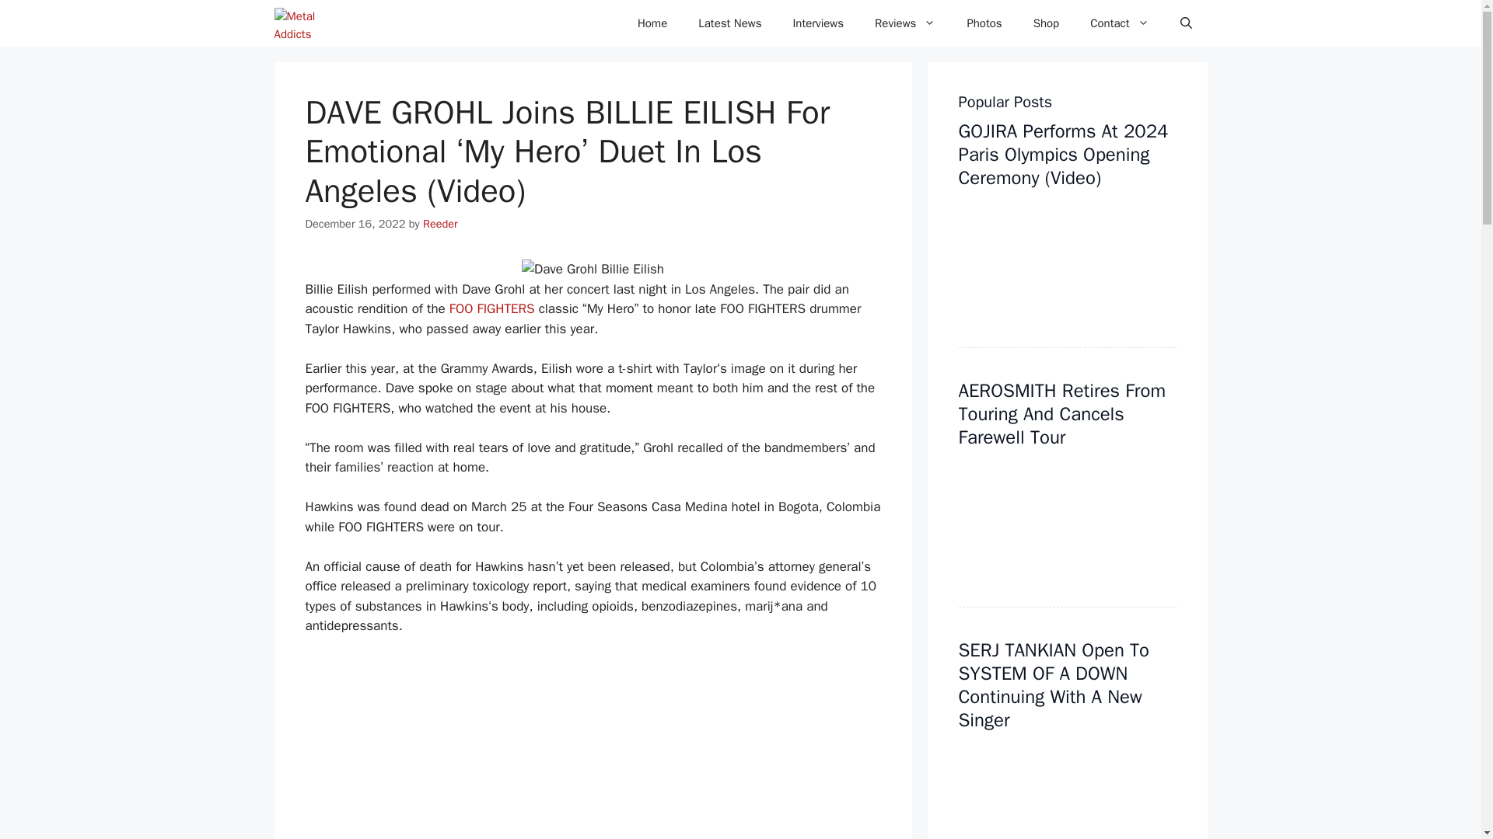  I want to click on Contact, so click(1120, 23).